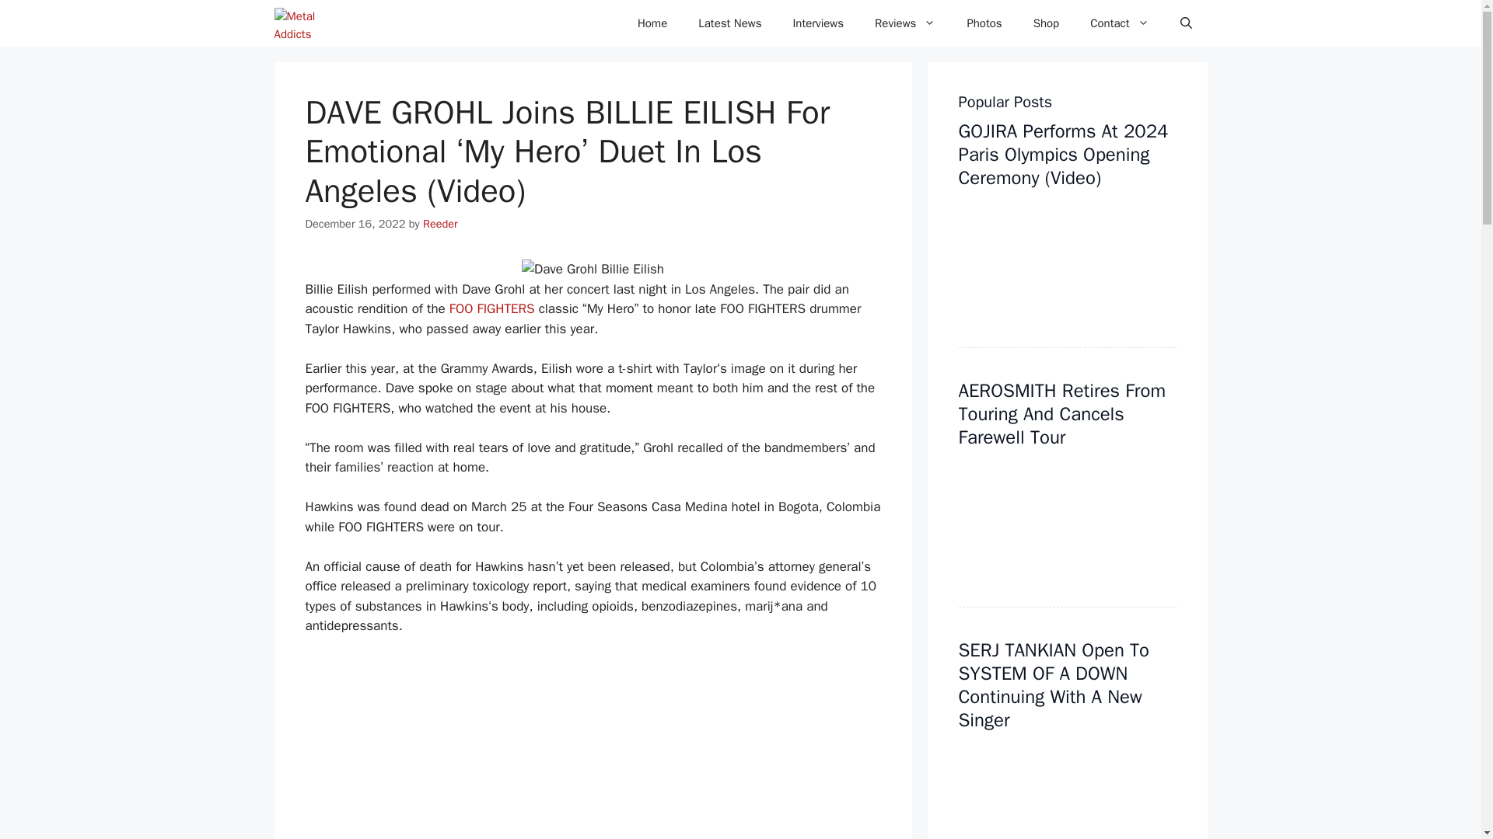  I want to click on Contact, so click(1120, 23).